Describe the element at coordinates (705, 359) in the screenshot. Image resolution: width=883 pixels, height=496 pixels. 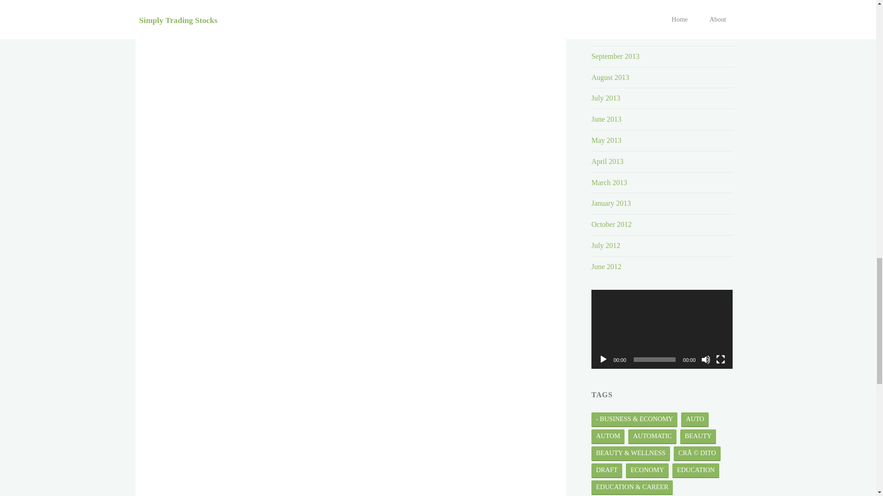
I see `Mute` at that location.